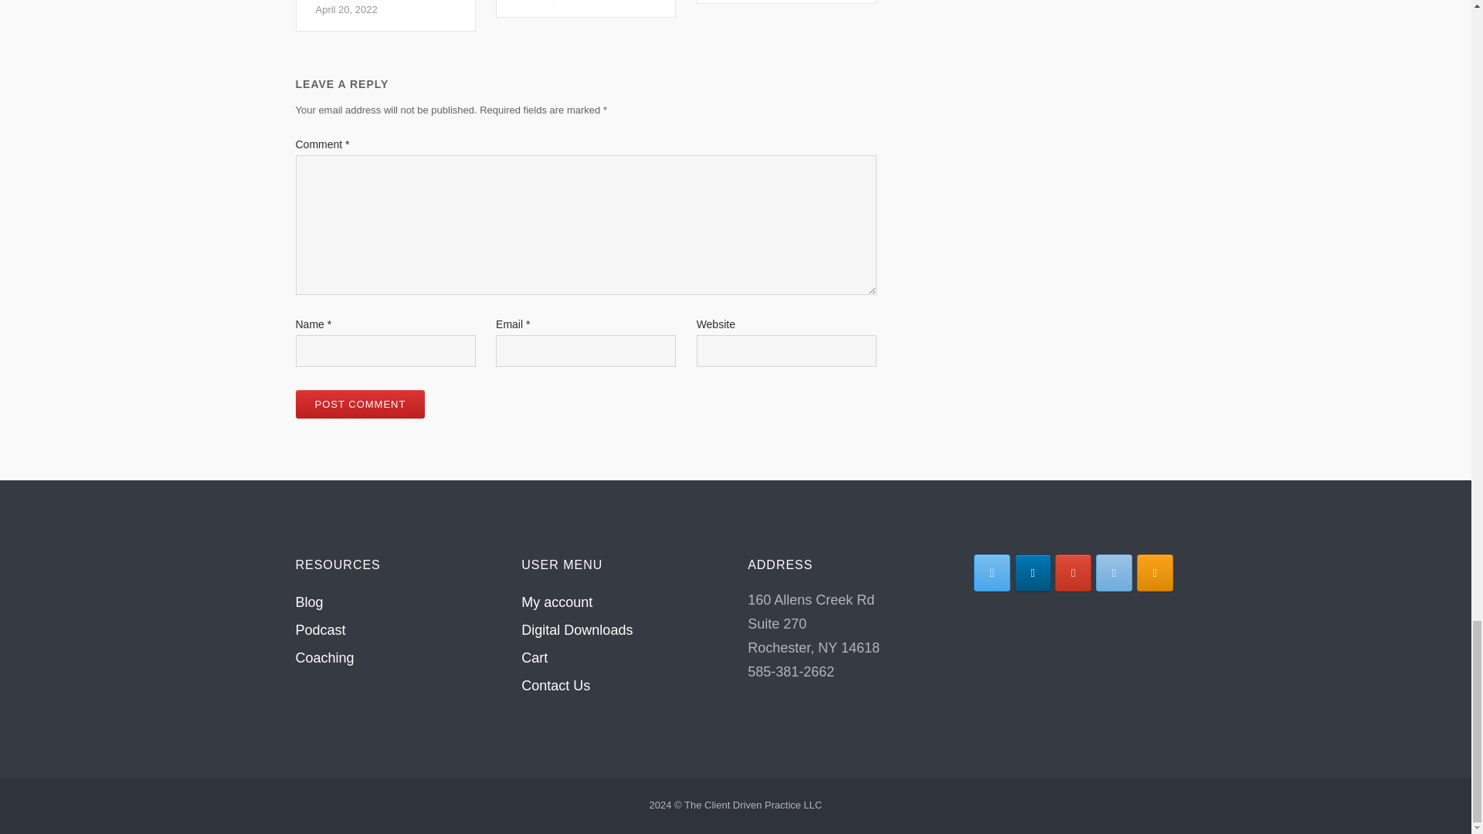 The image size is (1483, 834). Describe the element at coordinates (360, 405) in the screenshot. I see `Post Comment` at that location.